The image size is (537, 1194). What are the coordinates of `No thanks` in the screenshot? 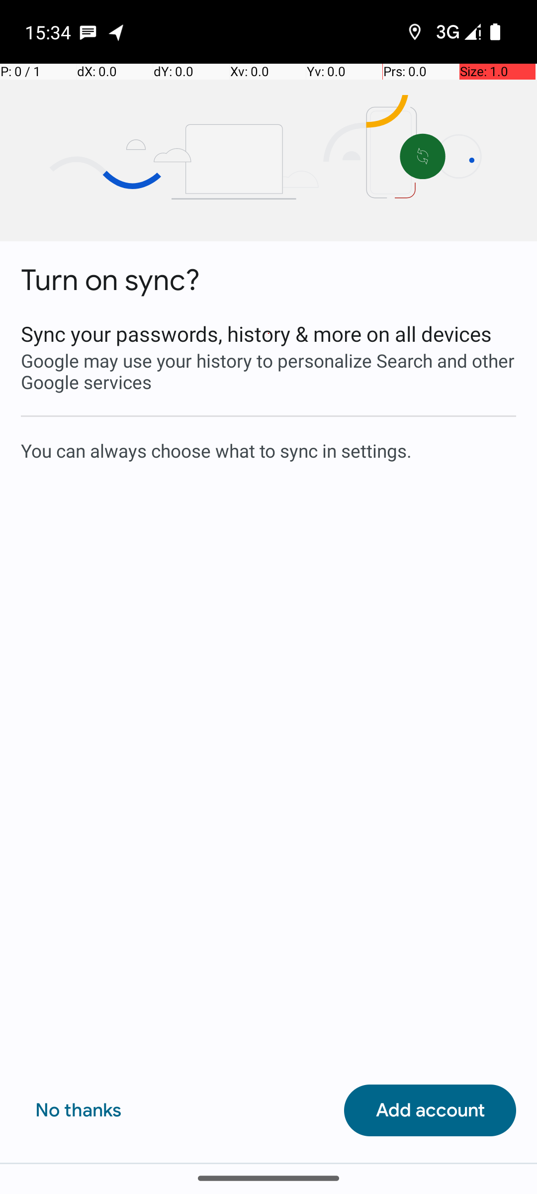 It's located at (79, 1110).